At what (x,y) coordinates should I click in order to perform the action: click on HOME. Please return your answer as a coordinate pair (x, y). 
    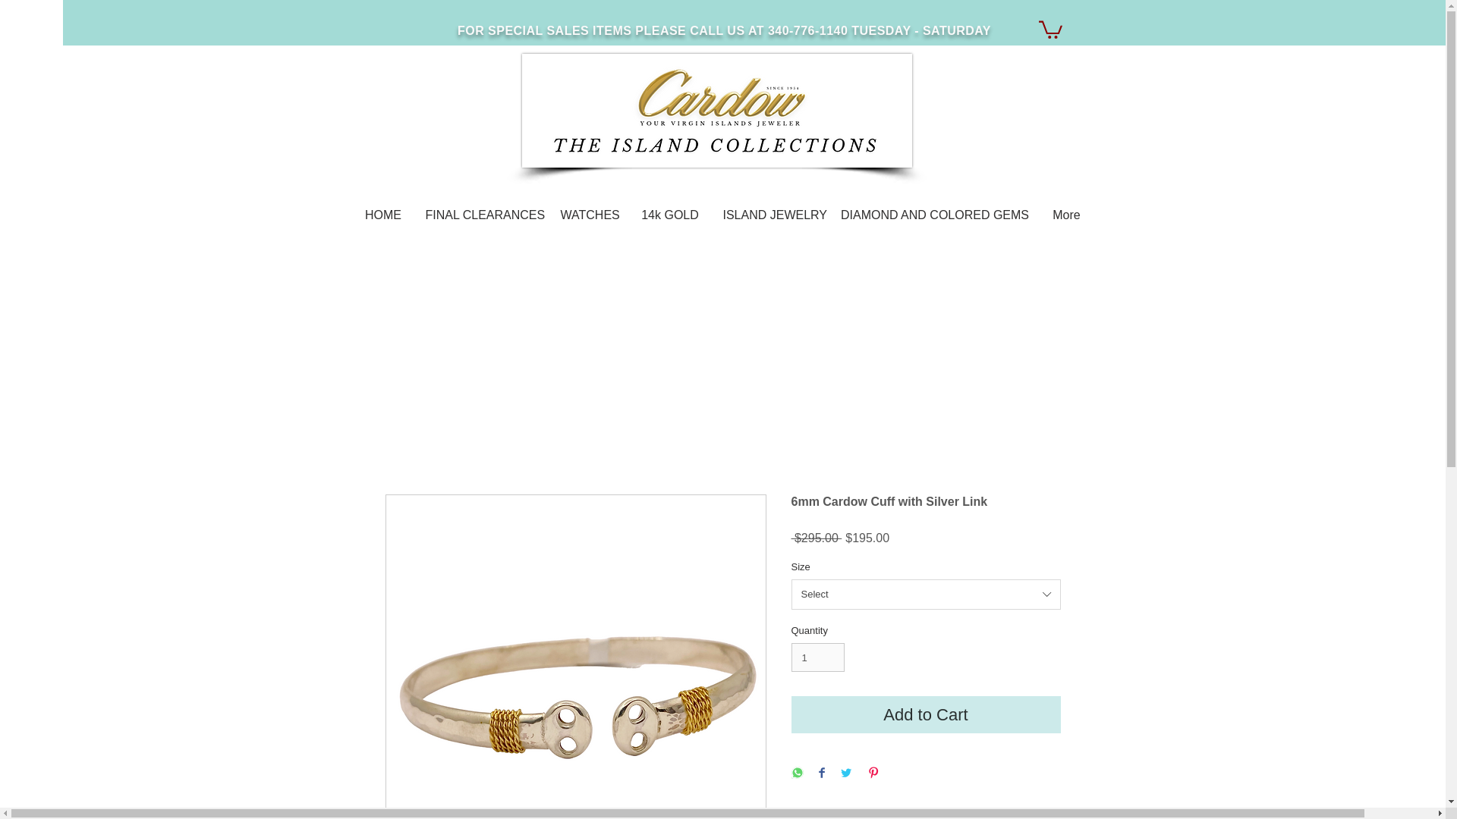
    Looking at the image, I should click on (382, 215).